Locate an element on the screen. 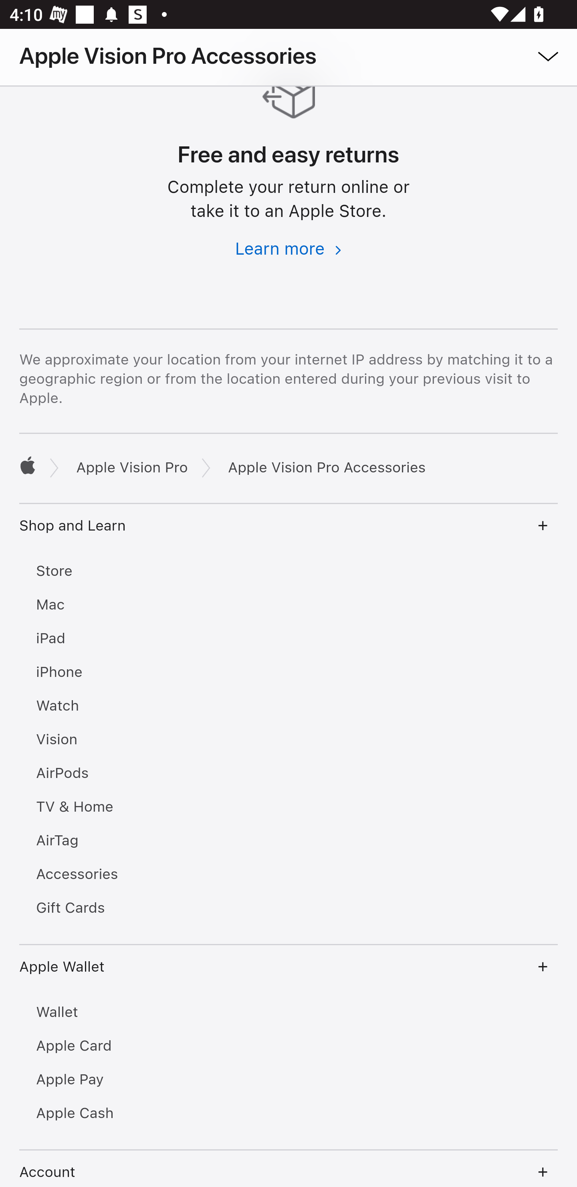 The width and height of the screenshot is (577, 1187). Watch is located at coordinates (288, 707).